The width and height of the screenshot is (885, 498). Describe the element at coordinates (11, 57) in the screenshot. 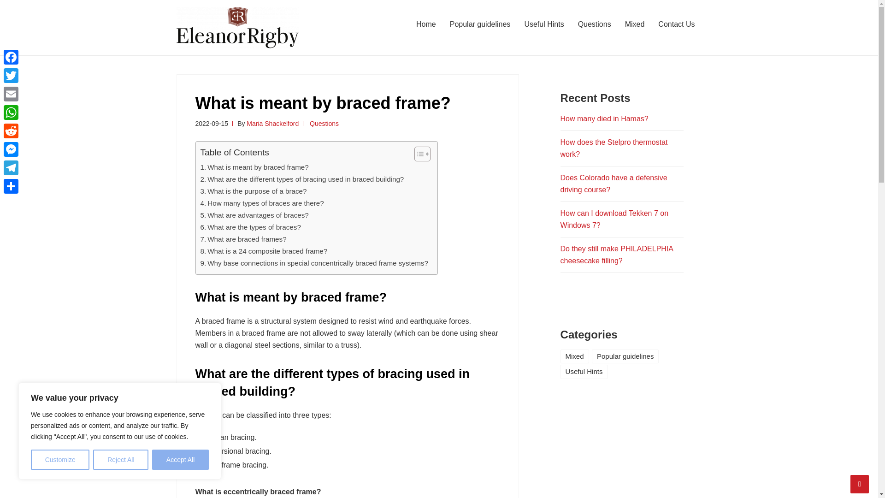

I see `Facebook` at that location.